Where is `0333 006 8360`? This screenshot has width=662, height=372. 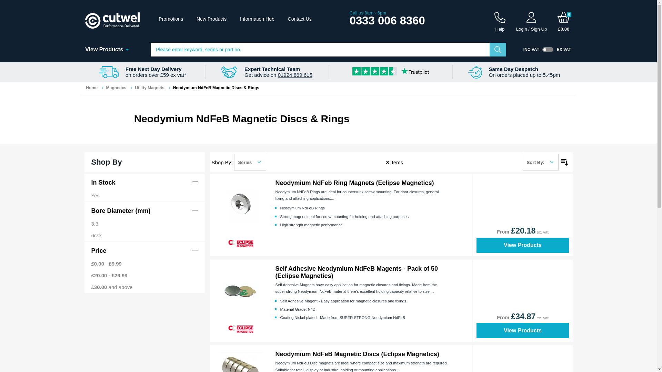 0333 006 8360 is located at coordinates (387, 20).